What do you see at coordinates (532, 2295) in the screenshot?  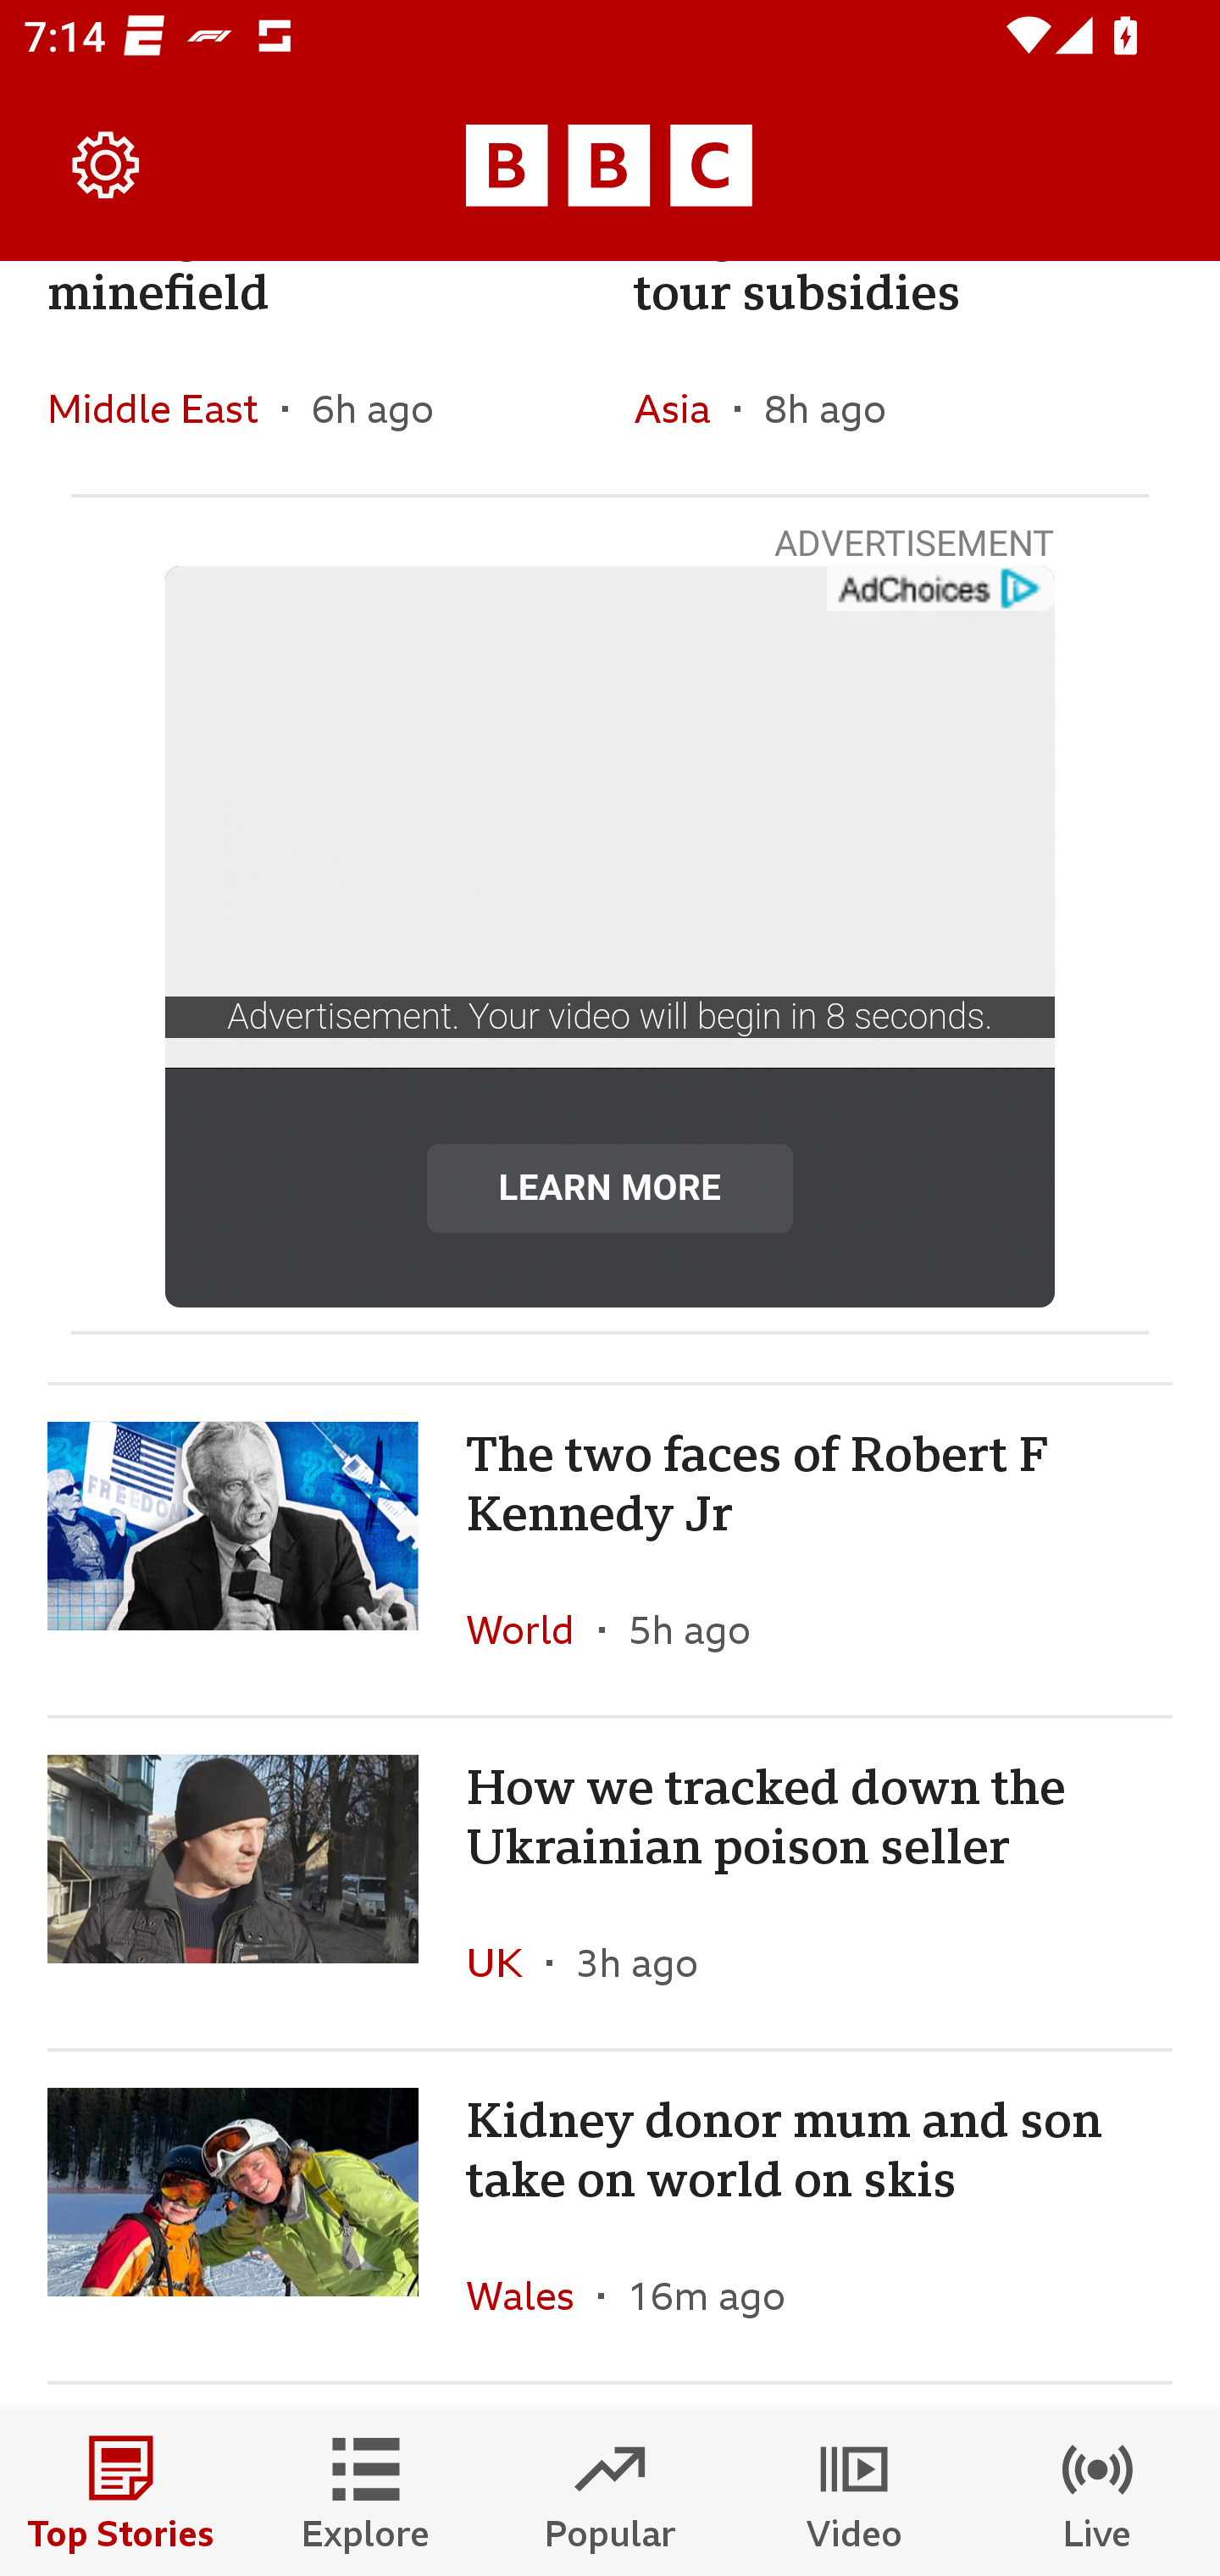 I see `Wales In the section Wales` at bounding box center [532, 2295].